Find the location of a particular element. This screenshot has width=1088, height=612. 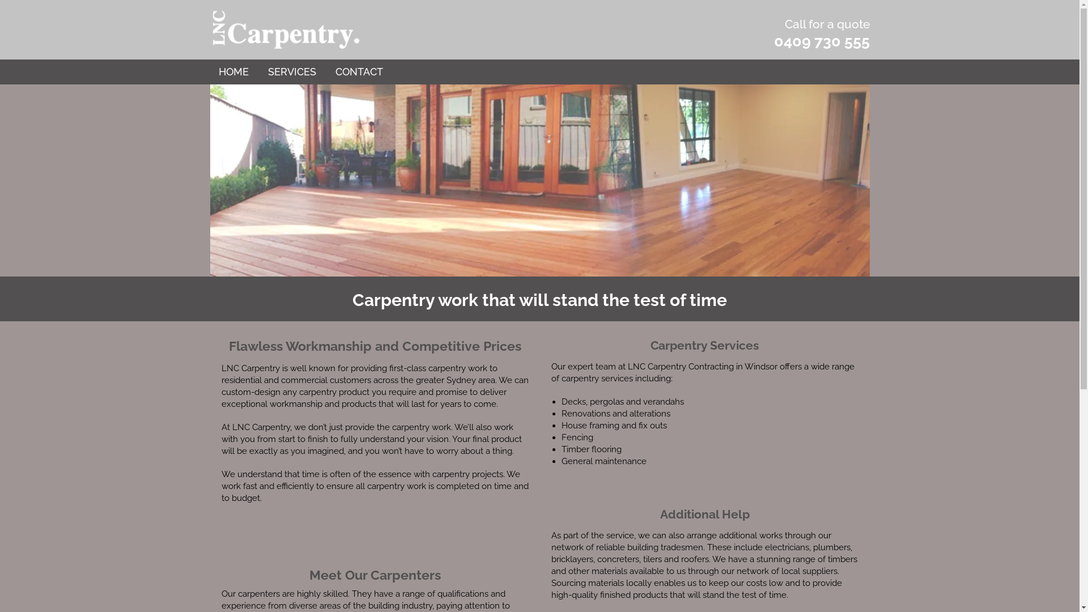

CONTACT is located at coordinates (359, 72).